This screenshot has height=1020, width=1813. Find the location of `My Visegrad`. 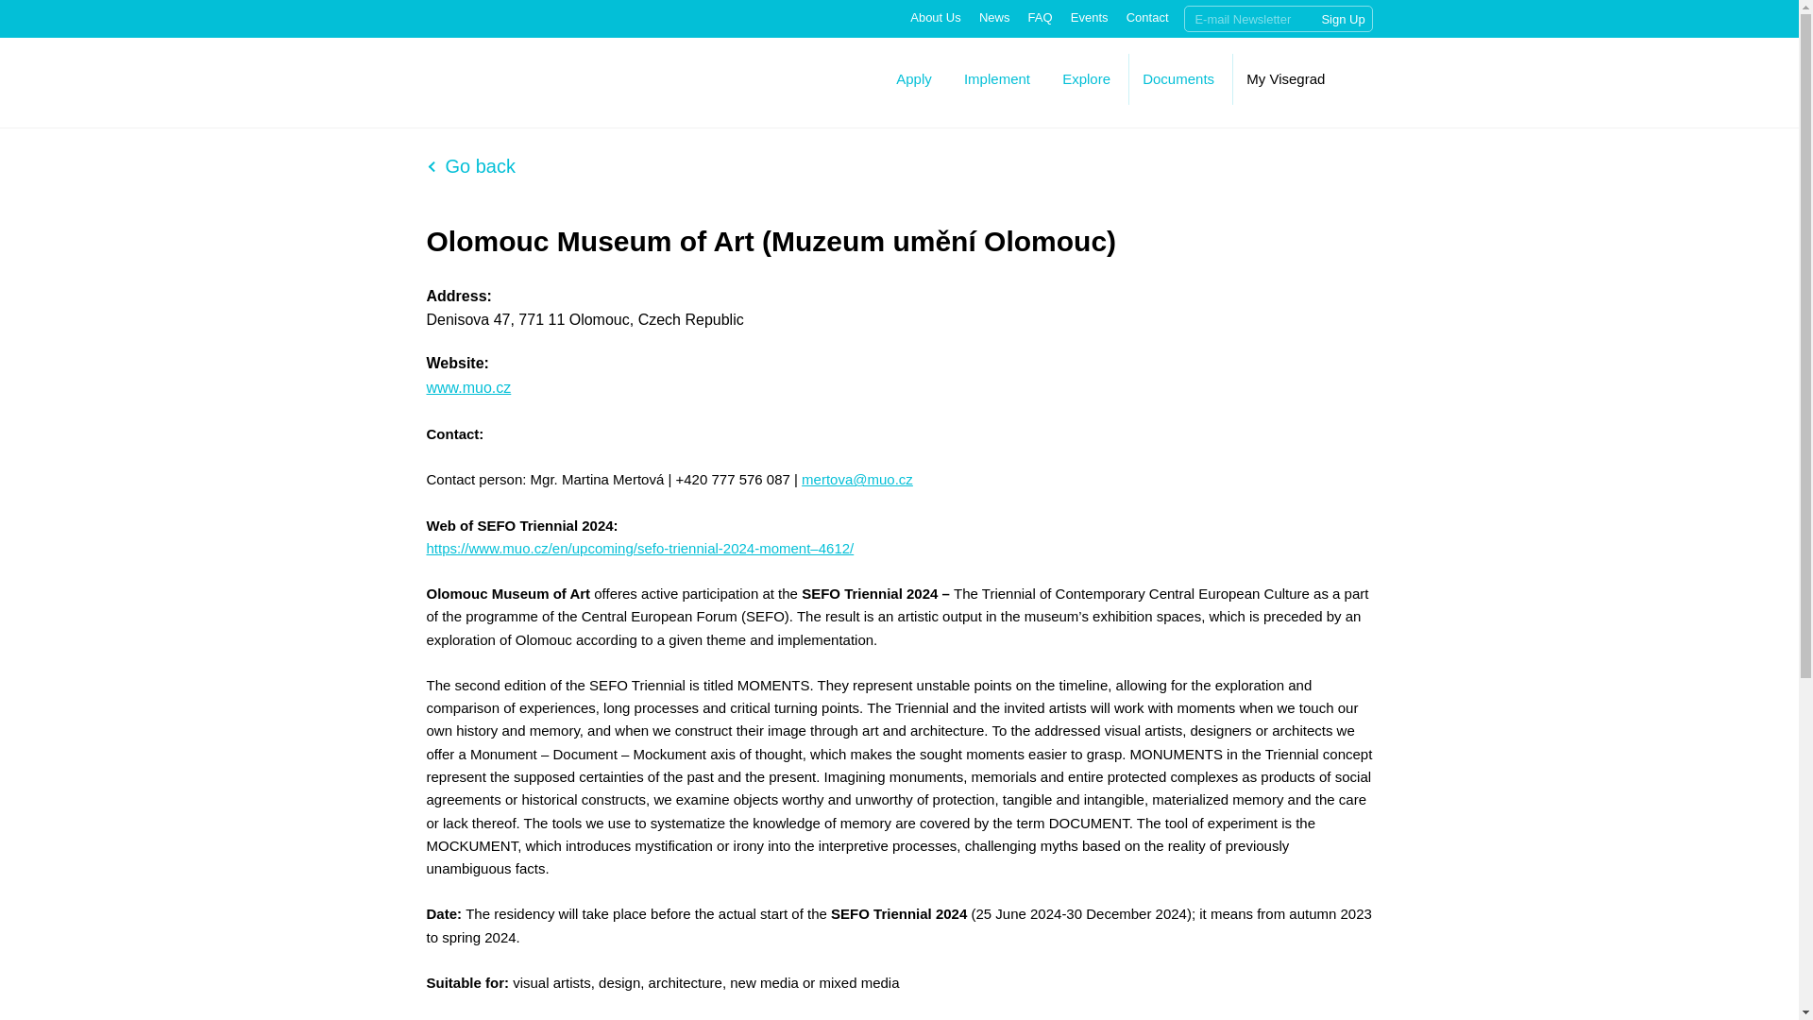

My Visegrad is located at coordinates (1286, 77).